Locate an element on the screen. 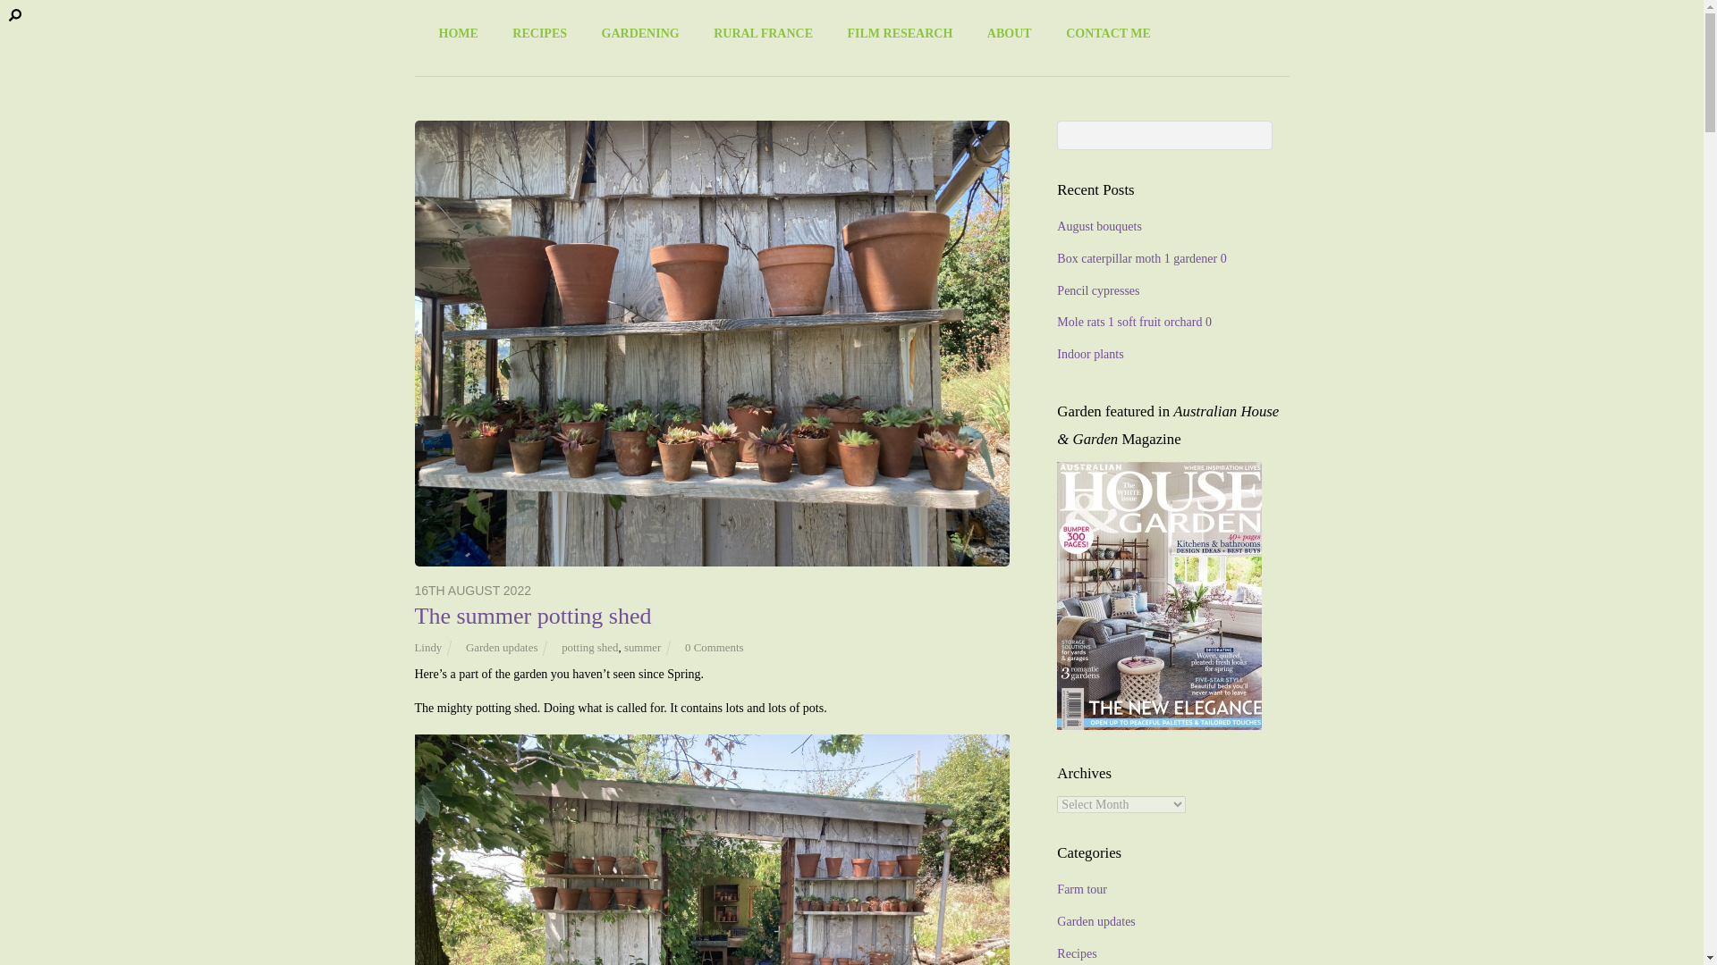 The width and height of the screenshot is (1717, 965). Recipes is located at coordinates (1077, 952).